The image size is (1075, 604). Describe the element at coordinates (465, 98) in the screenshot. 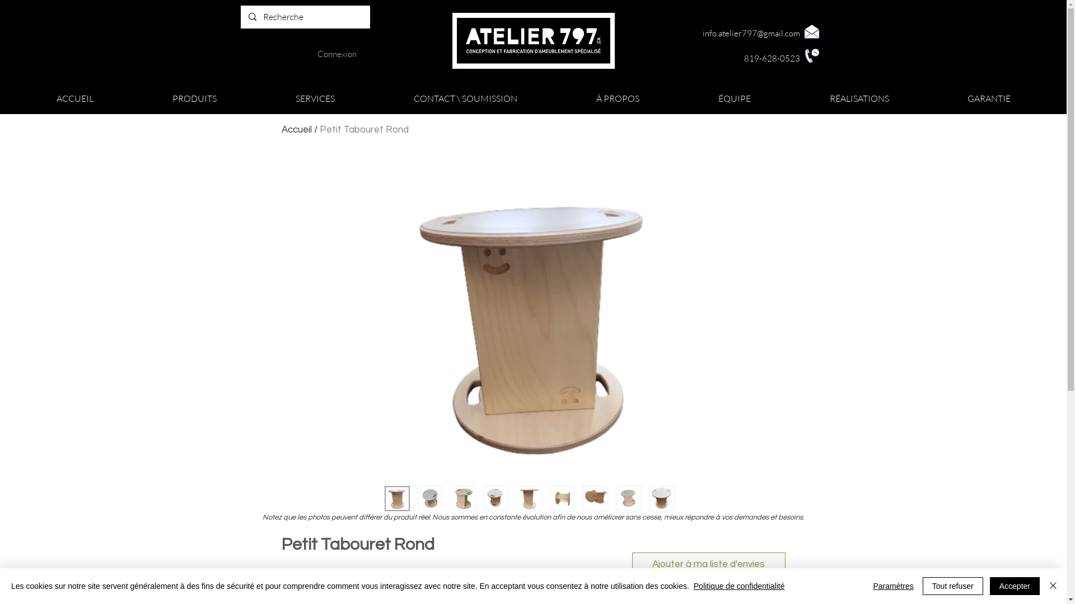

I see `CONTACT \ SOUMISSION` at that location.